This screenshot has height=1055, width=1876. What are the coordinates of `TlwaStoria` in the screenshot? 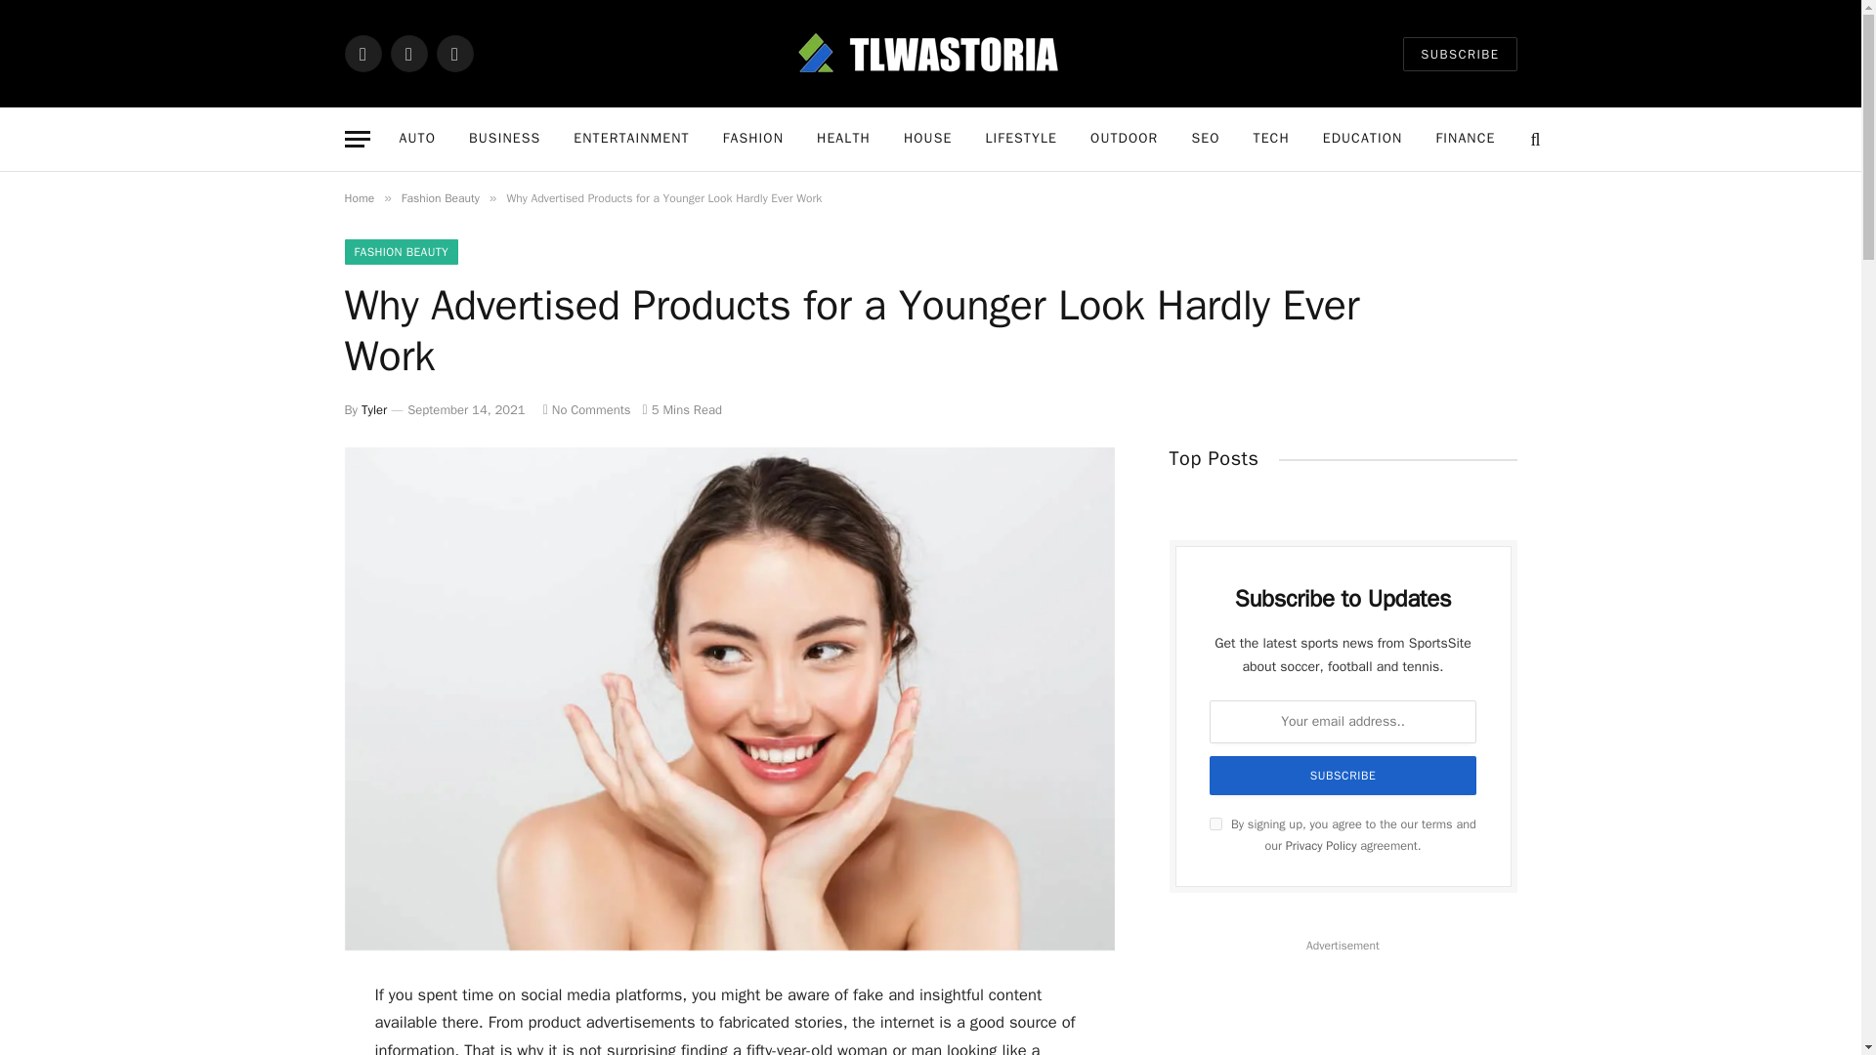 It's located at (930, 53).